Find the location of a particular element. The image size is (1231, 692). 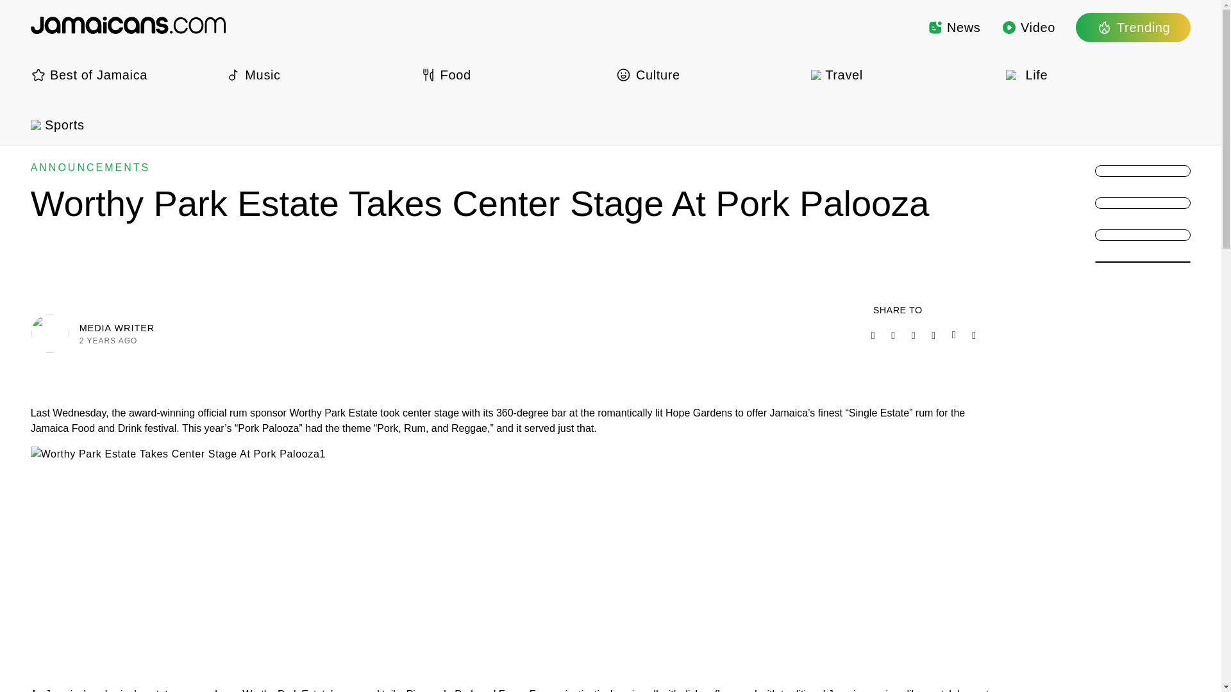

Trending is located at coordinates (1133, 27).